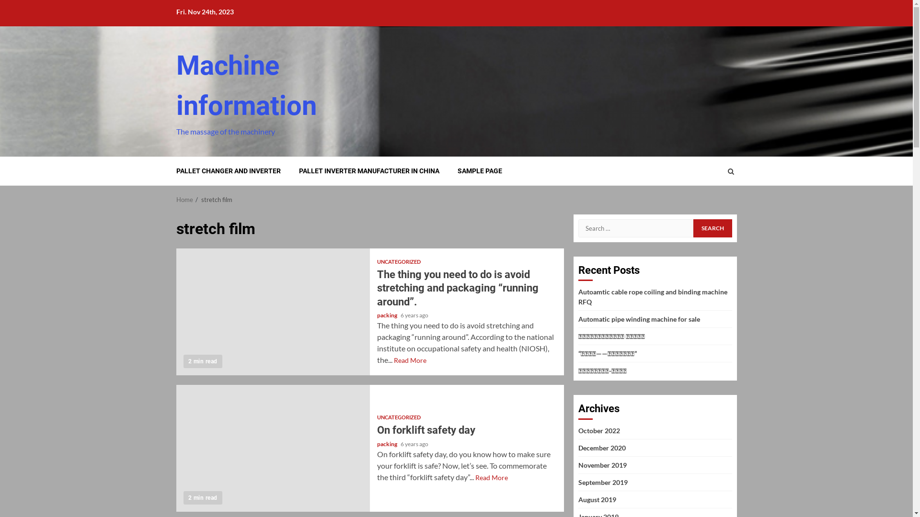 The height and width of the screenshot is (517, 920). Describe the element at coordinates (492, 478) in the screenshot. I see `Read More` at that location.